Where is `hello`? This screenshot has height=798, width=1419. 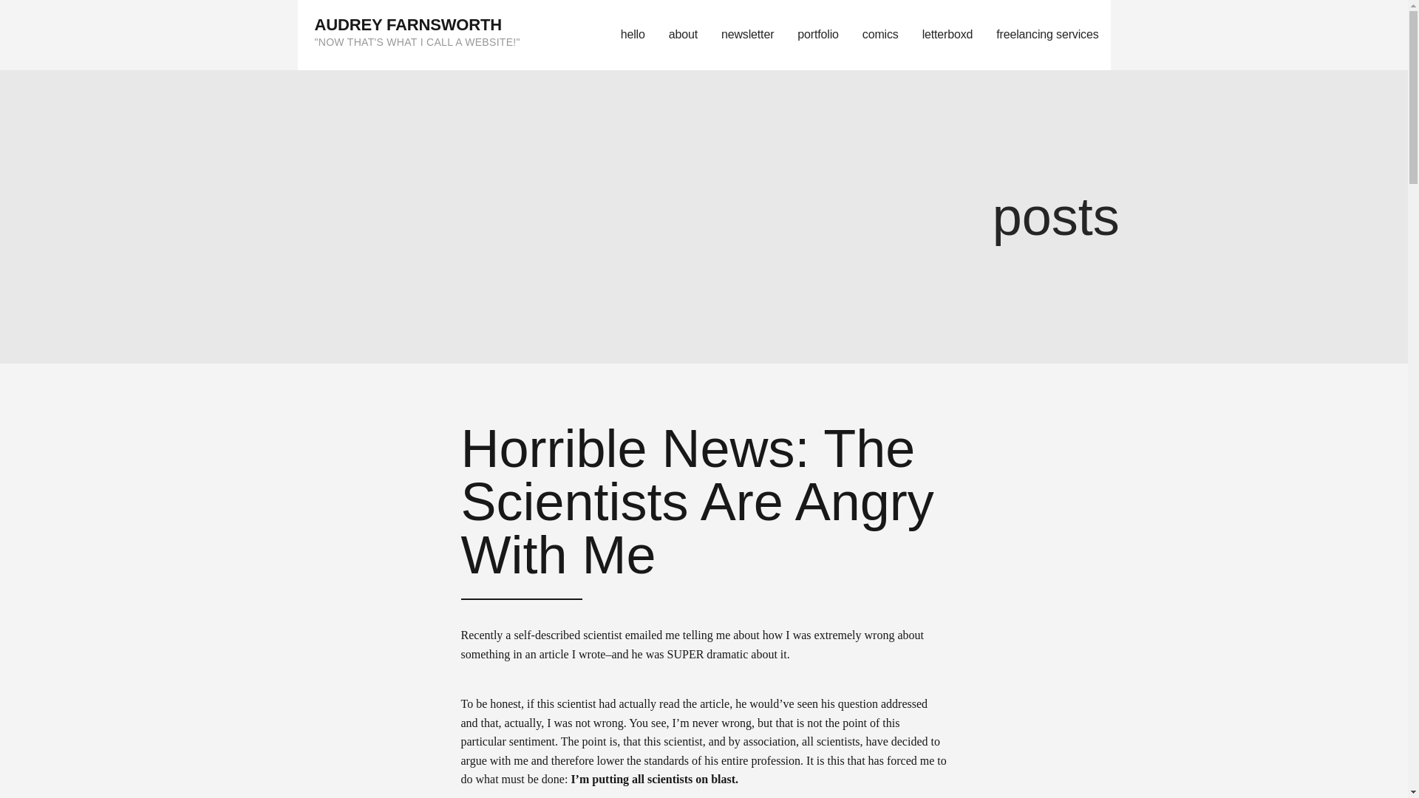
hello is located at coordinates (633, 35).